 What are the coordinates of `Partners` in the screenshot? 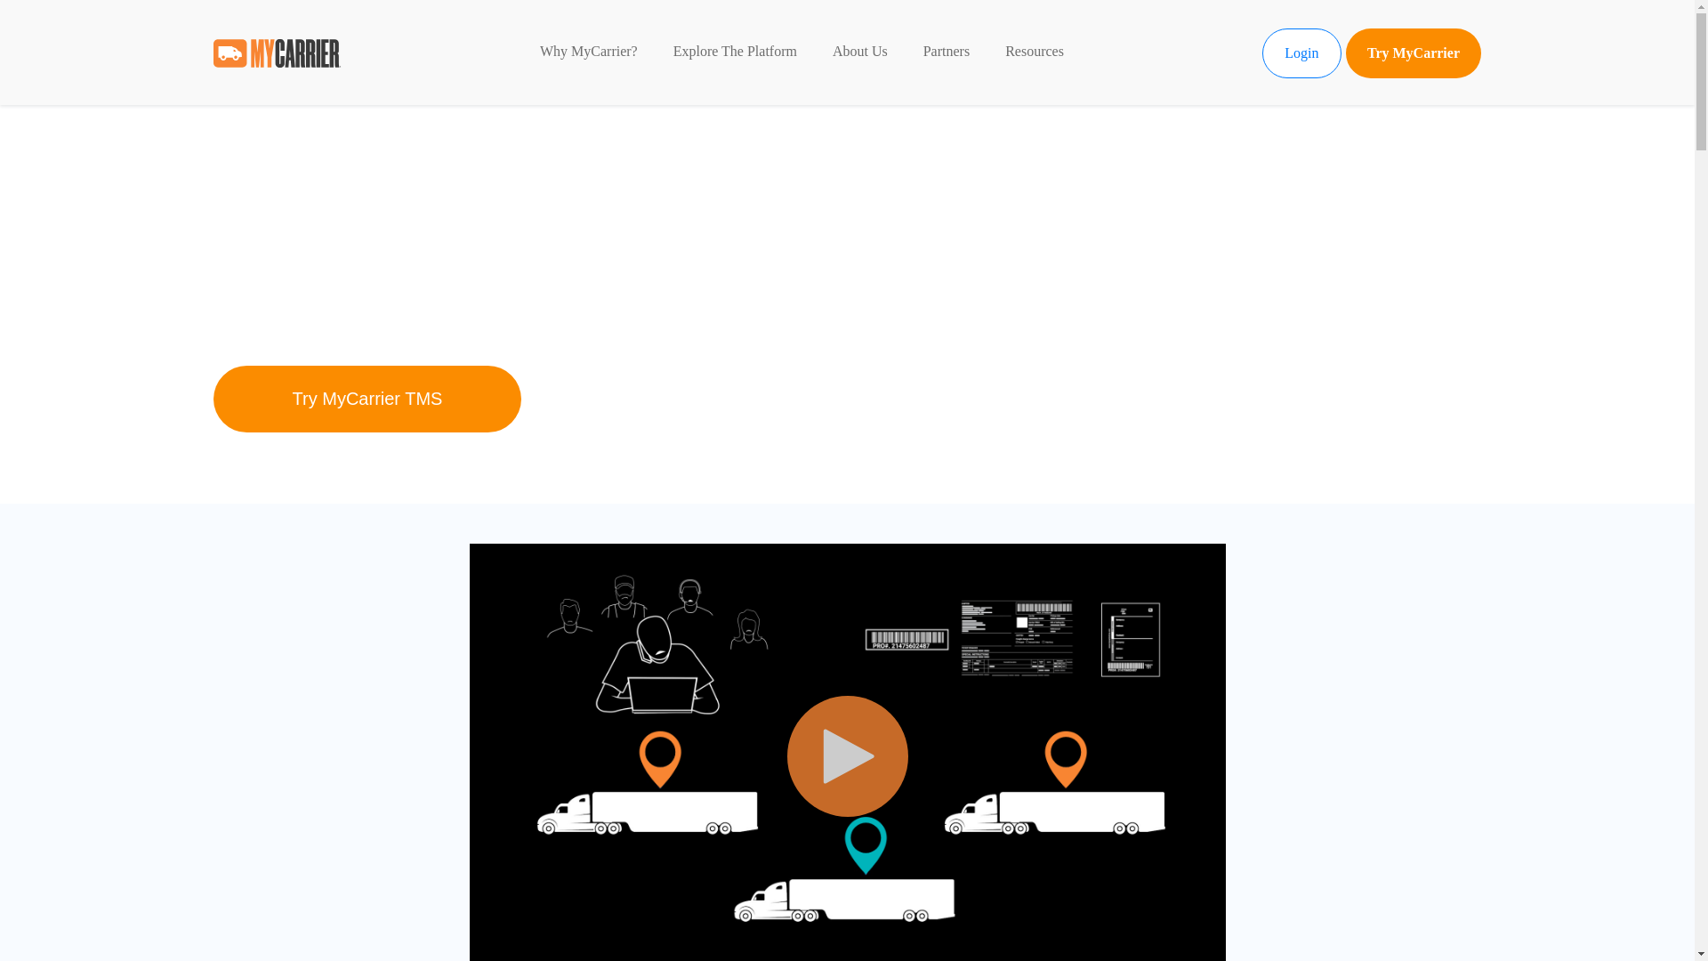 It's located at (947, 52).